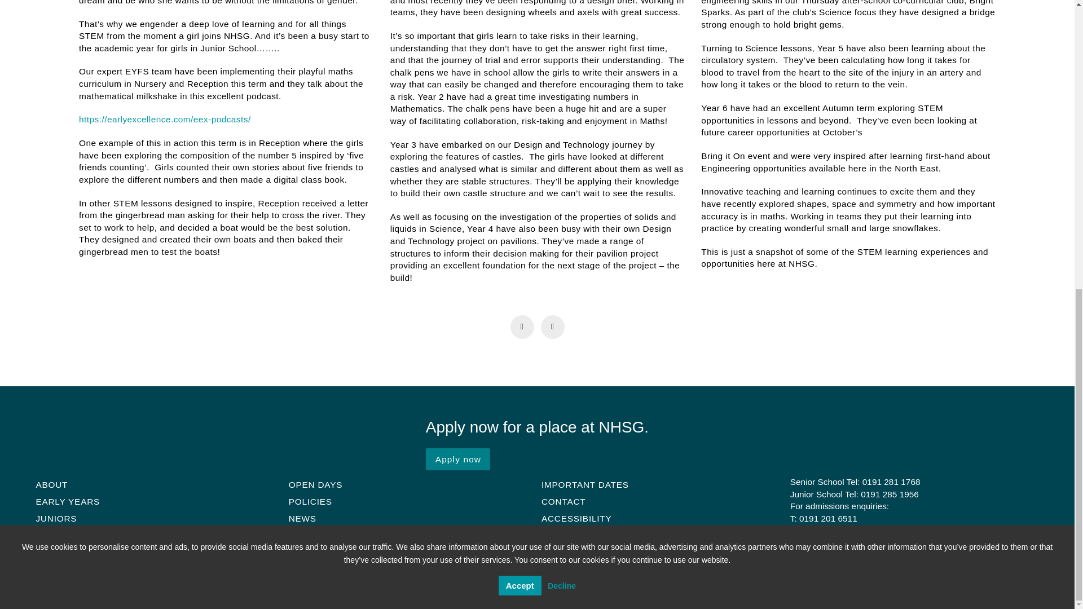  What do you see at coordinates (51, 484) in the screenshot?
I see `ABOUT` at bounding box center [51, 484].